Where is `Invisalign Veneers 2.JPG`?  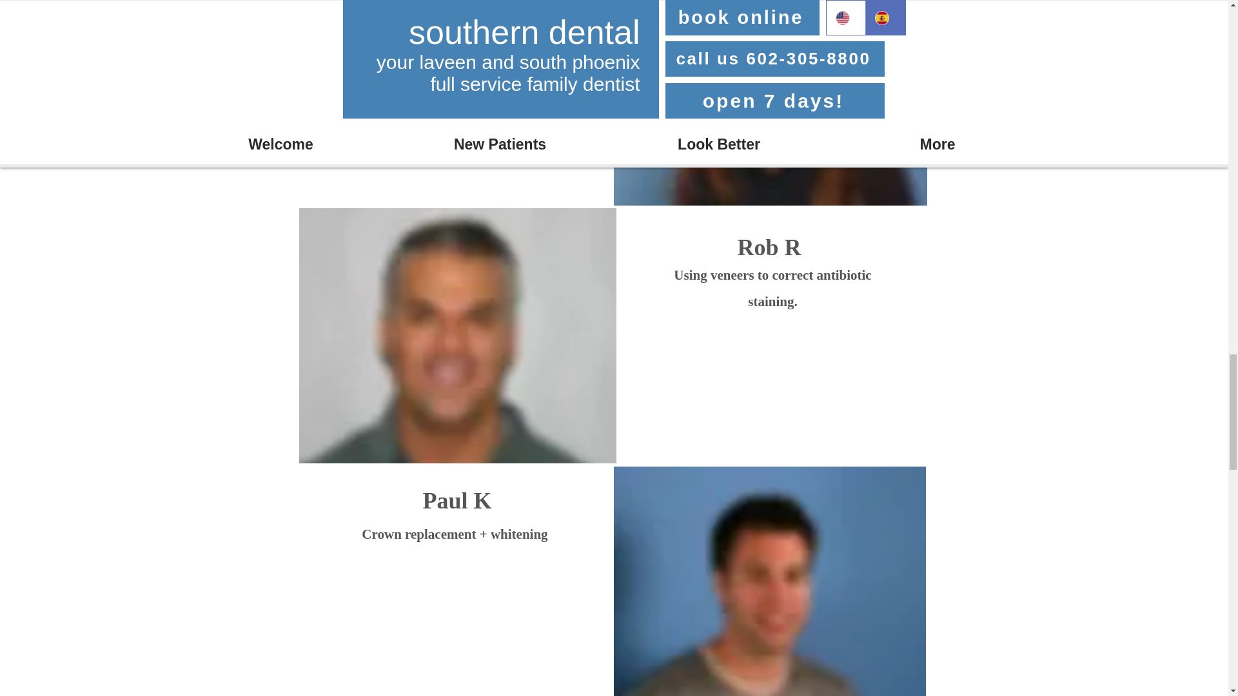 Invisalign Veneers 2.JPG is located at coordinates (458, 335).